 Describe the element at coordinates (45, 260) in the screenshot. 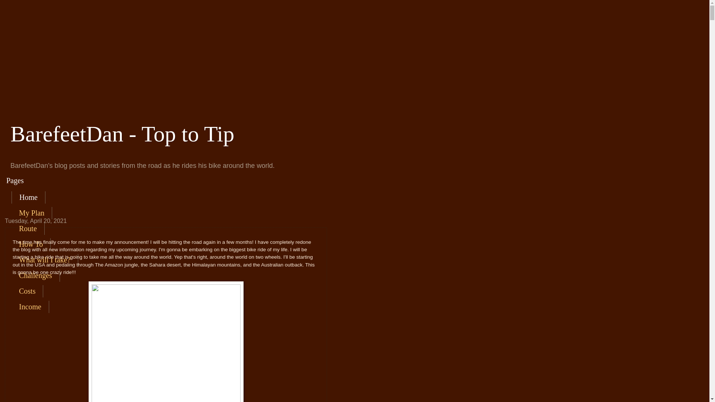

I see `What will I take?` at that location.